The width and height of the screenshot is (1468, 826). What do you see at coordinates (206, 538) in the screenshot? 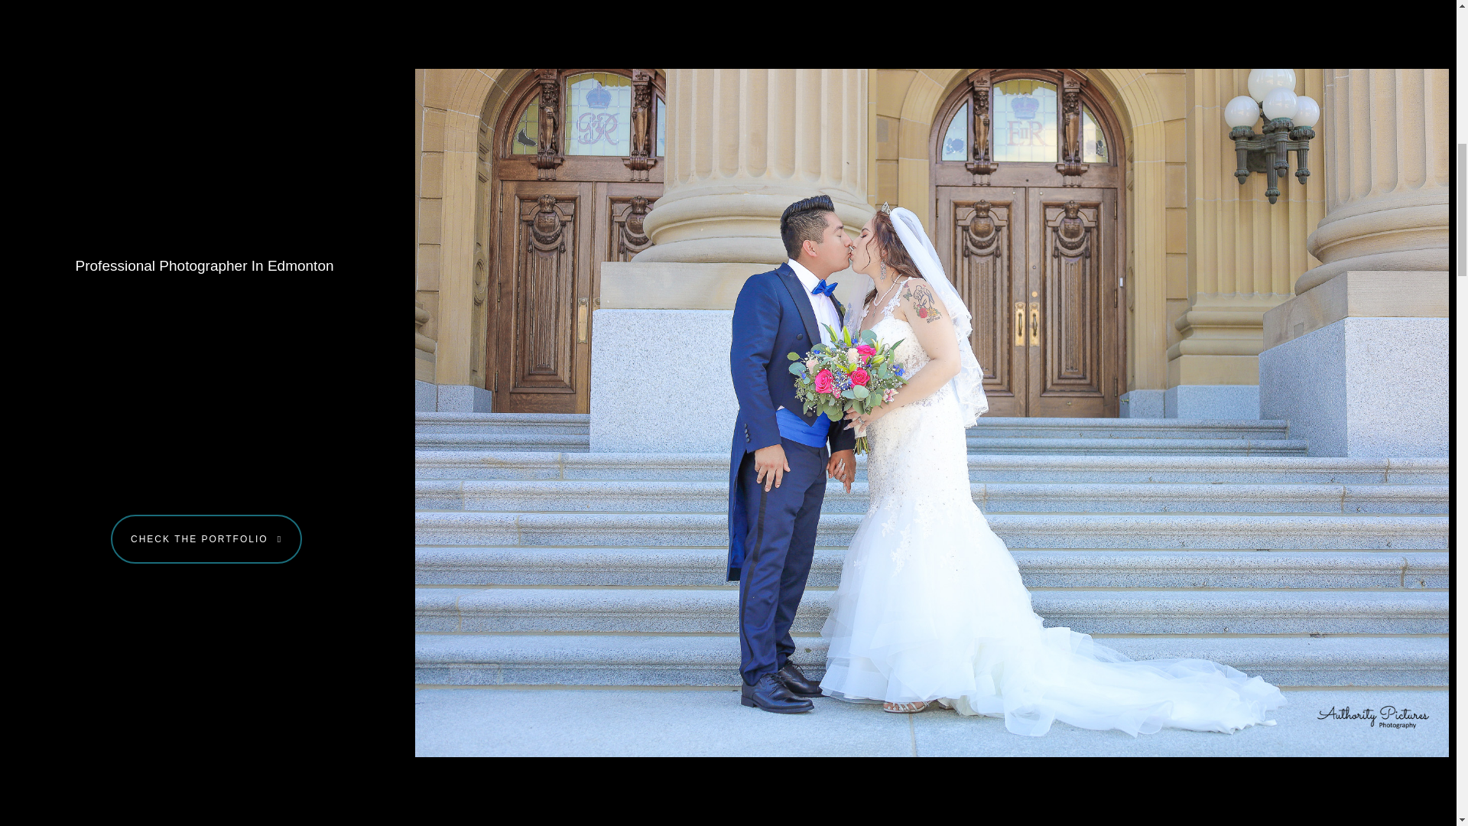
I see `CHECK THE PORTFOLIO` at bounding box center [206, 538].